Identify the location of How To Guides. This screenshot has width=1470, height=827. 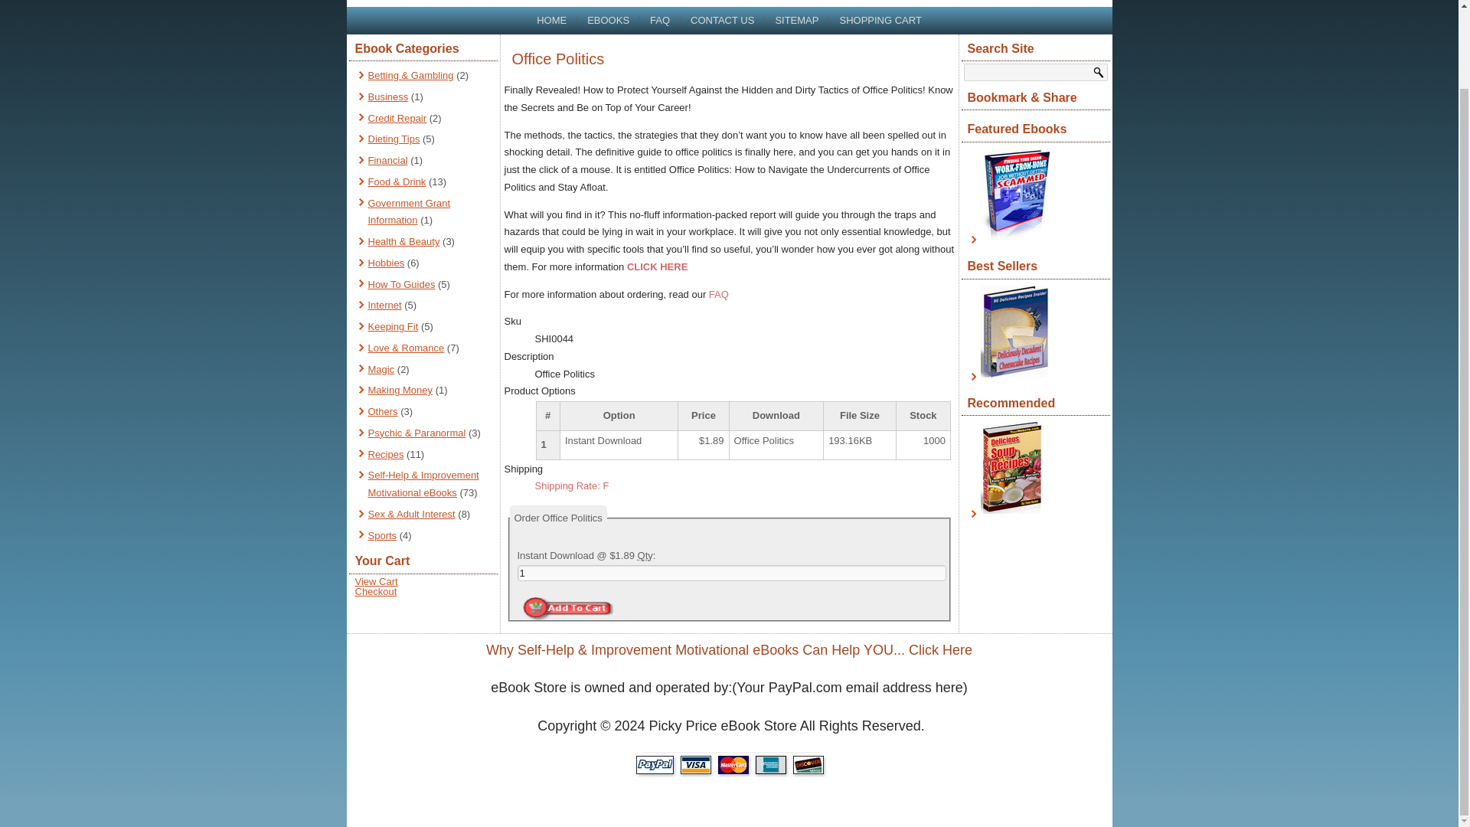
(401, 284).